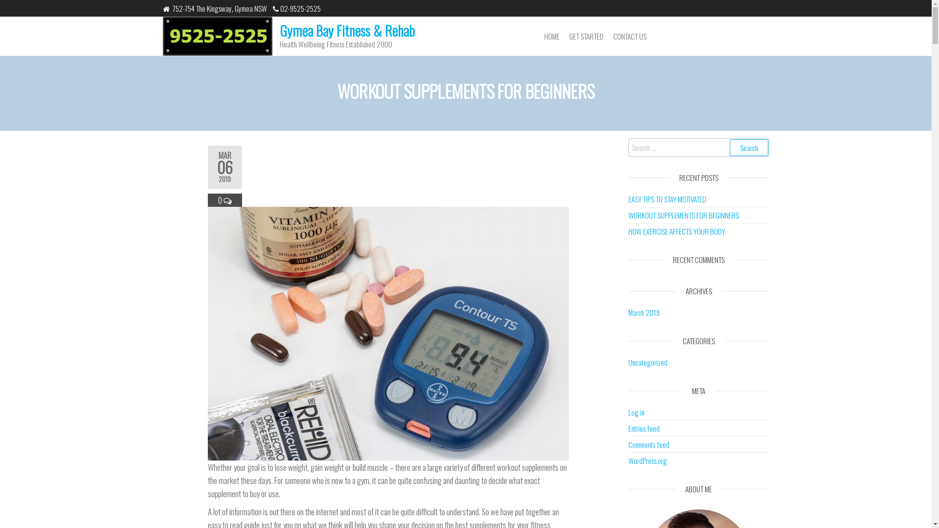 The width and height of the screenshot is (939, 528). Describe the element at coordinates (684, 215) in the screenshot. I see `WORKOUT SUPPLEMENTS FOR BEGINNERS` at that location.